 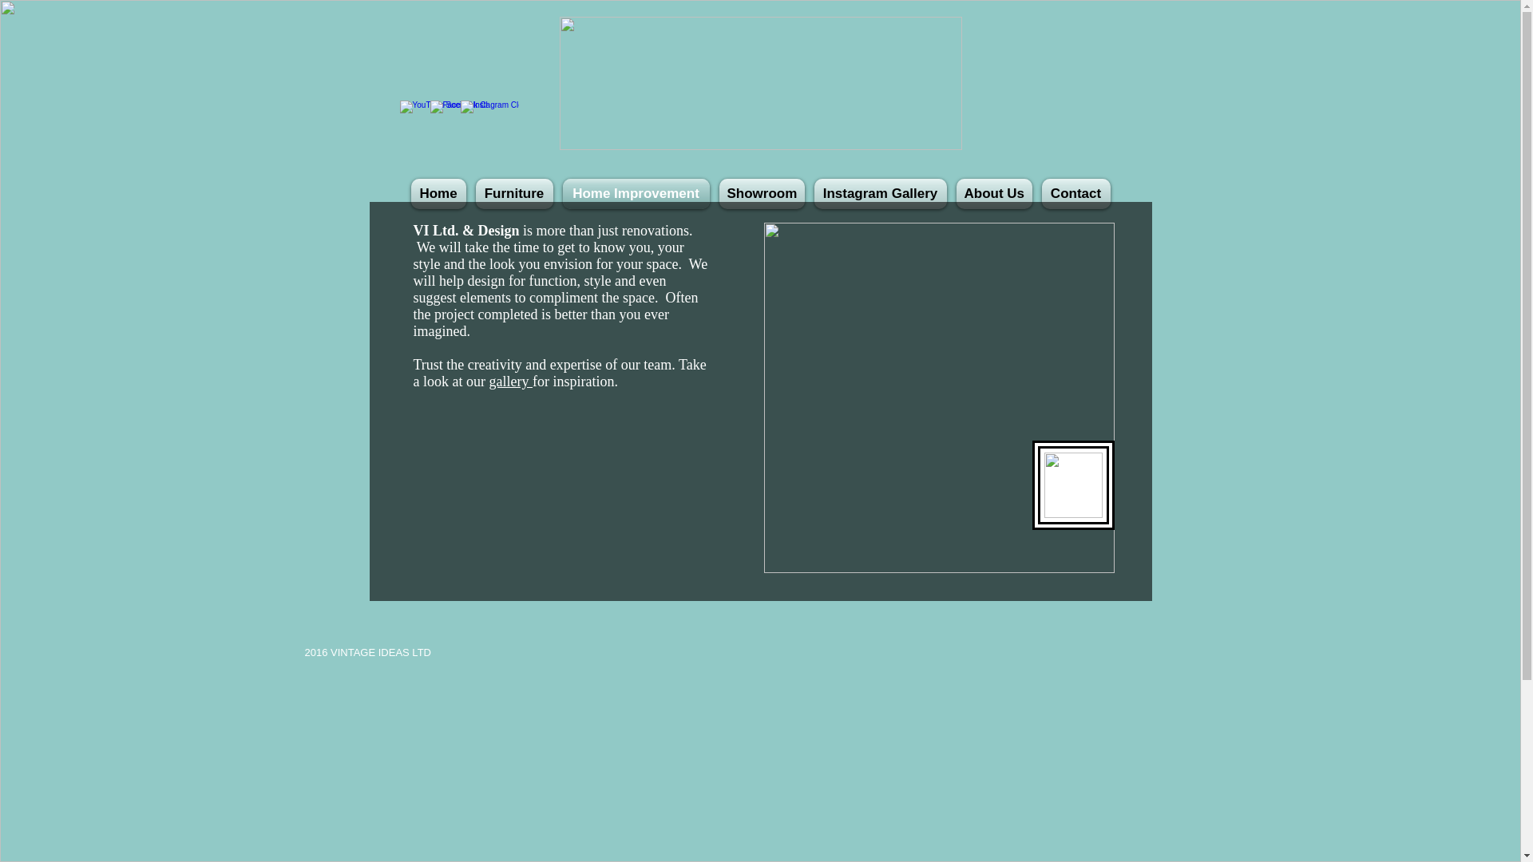 What do you see at coordinates (762, 193) in the screenshot?
I see `Showroom` at bounding box center [762, 193].